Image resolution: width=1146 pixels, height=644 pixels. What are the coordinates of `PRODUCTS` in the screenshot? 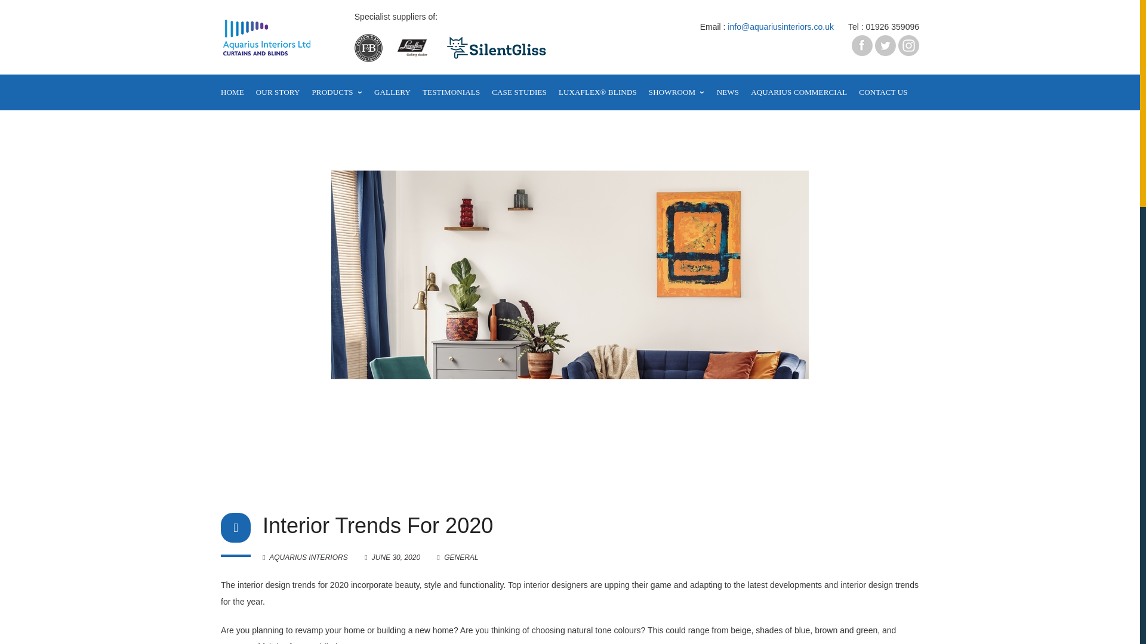 It's located at (337, 92).